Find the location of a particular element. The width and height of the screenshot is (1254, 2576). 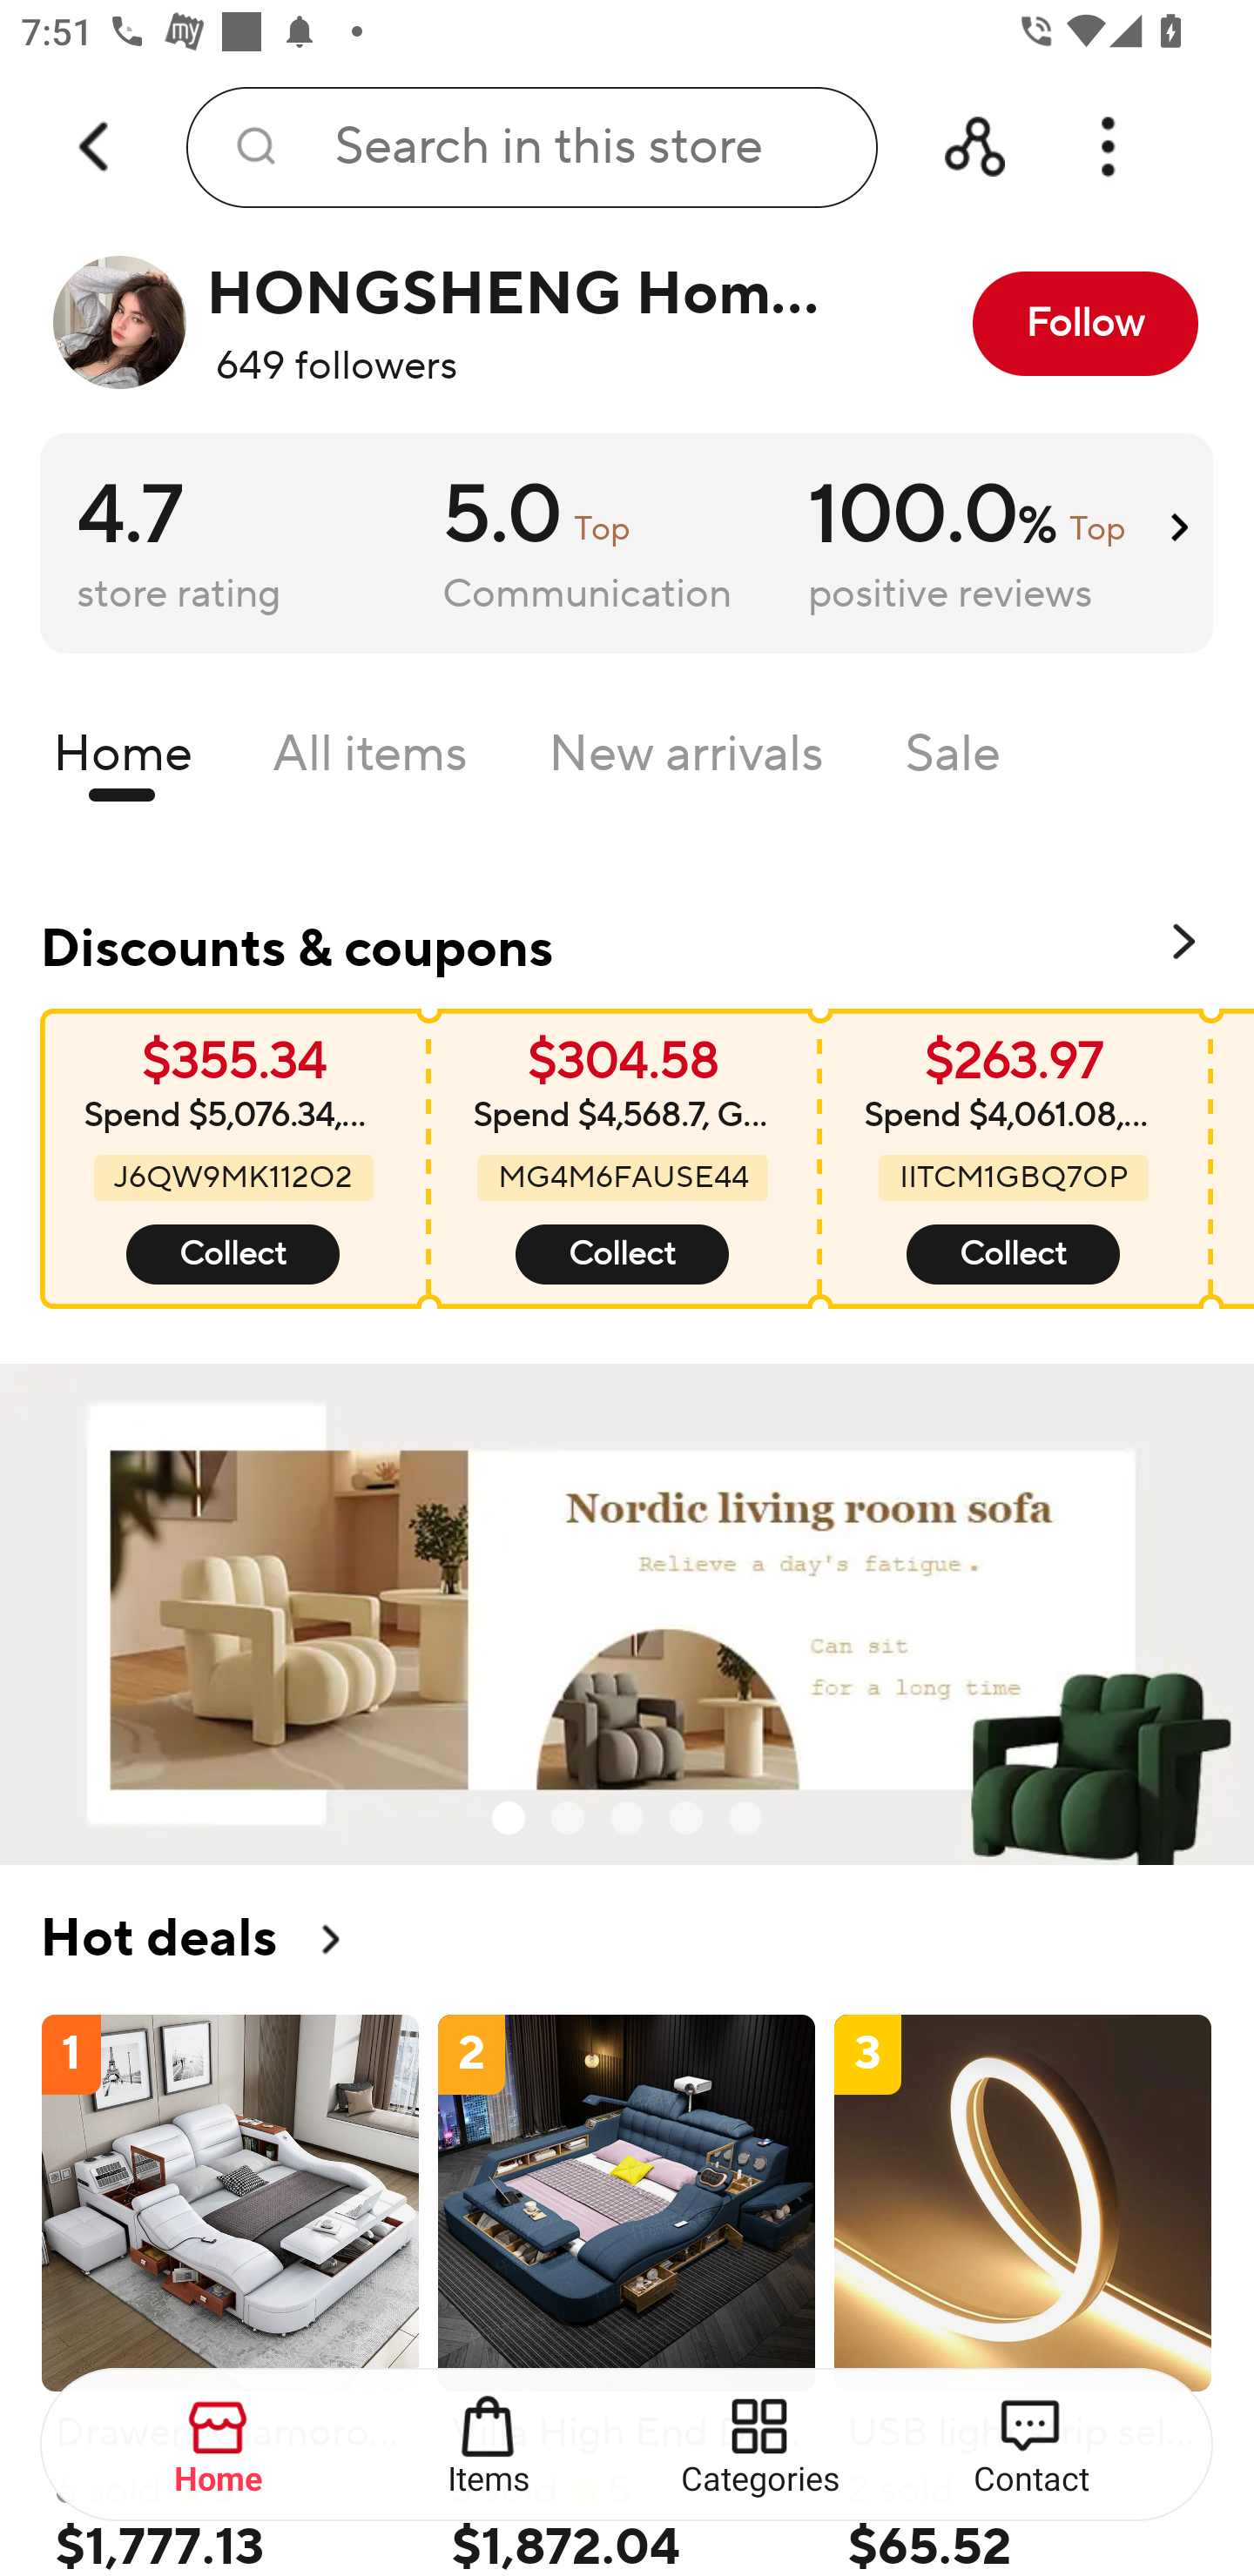

Collect is located at coordinates (1013, 1255).